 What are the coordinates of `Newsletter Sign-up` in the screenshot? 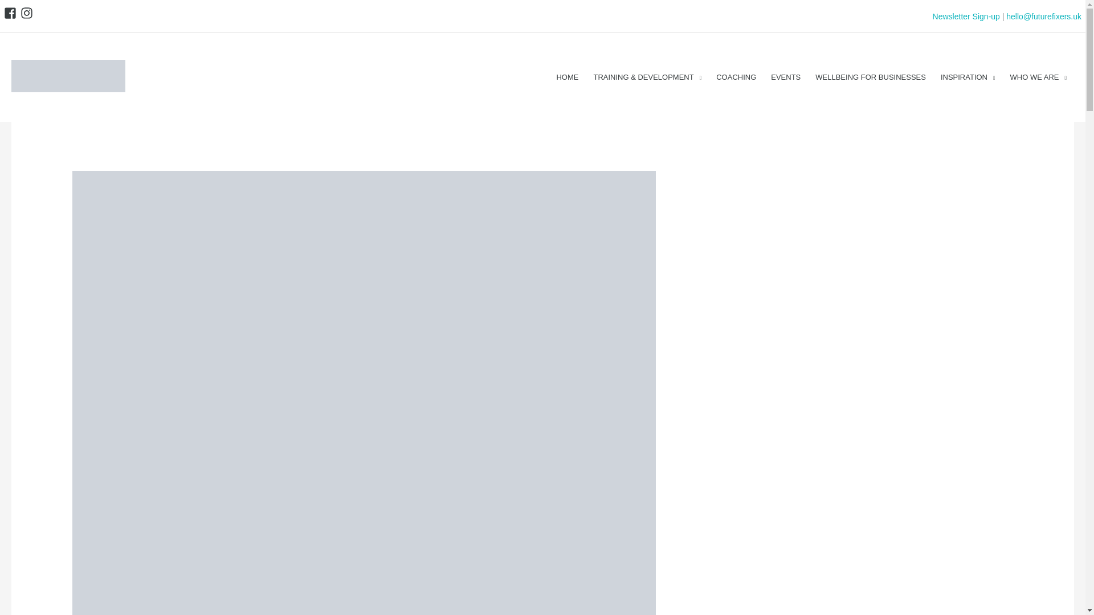 It's located at (966, 16).